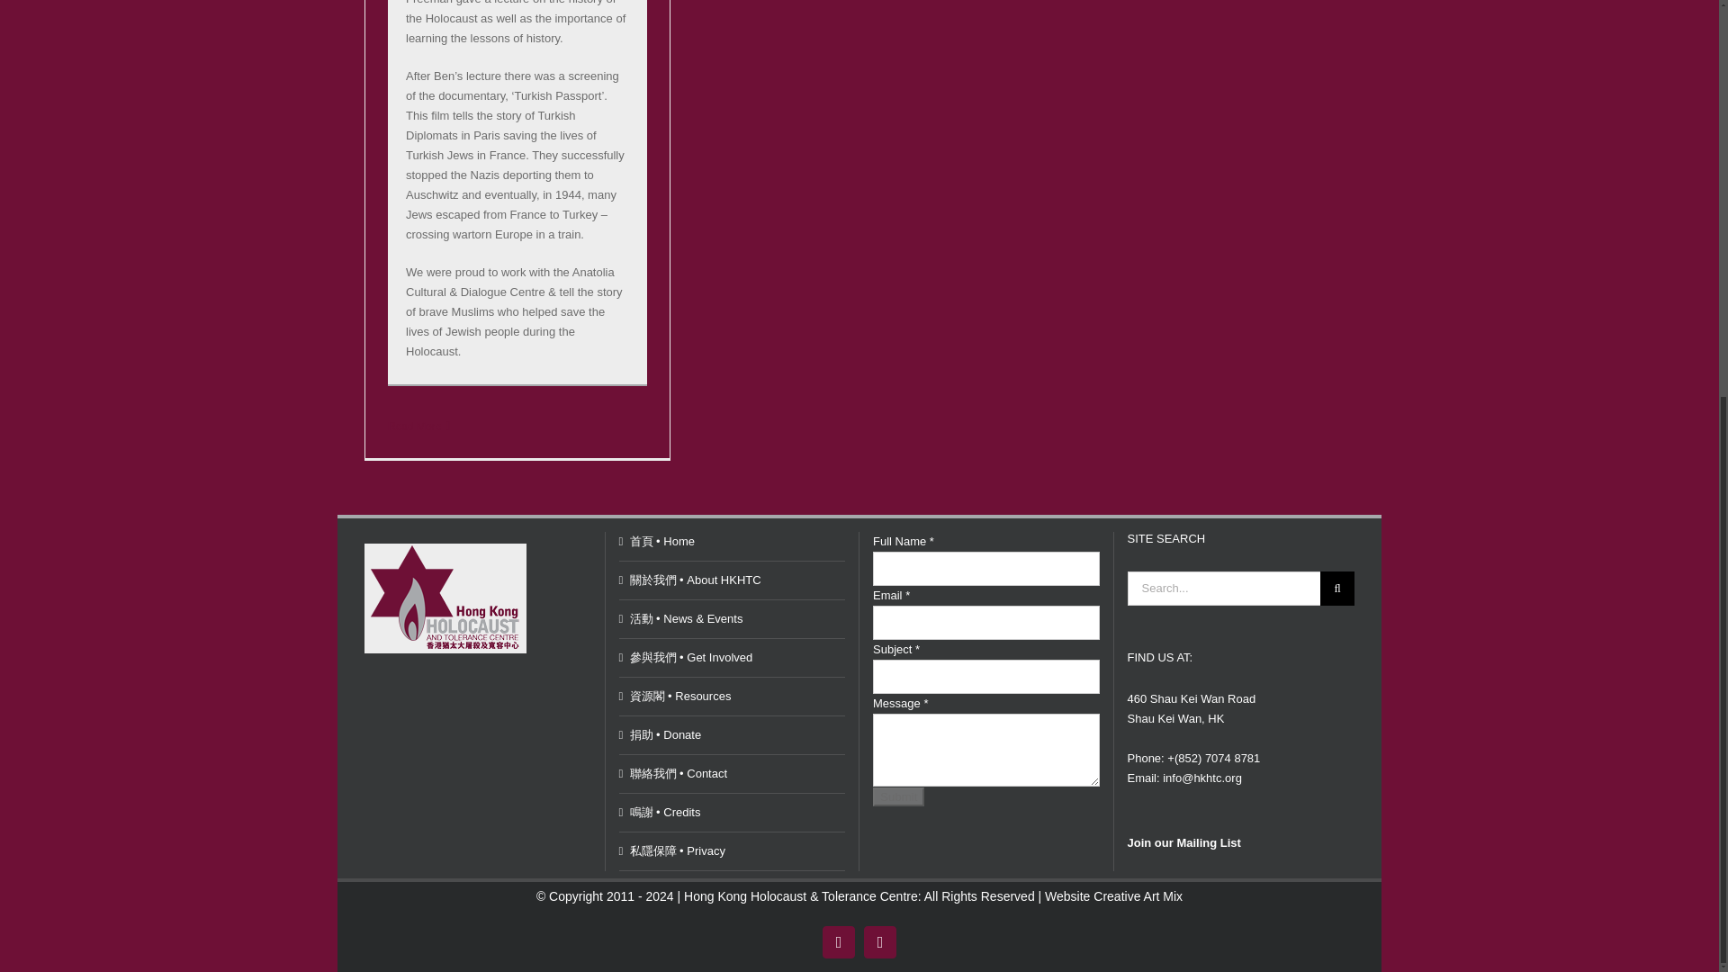  I want to click on Facebook, so click(839, 941).